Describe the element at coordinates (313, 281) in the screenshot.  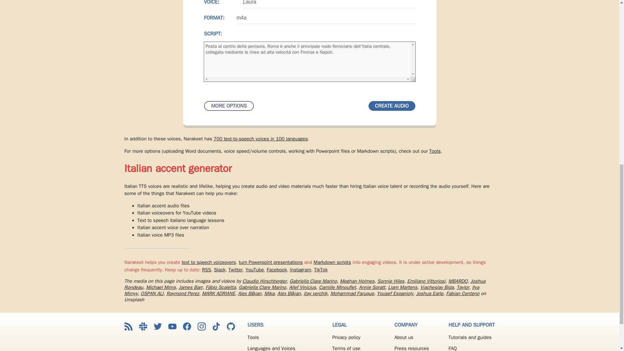
I see `Gabriella Clare Marino` at that location.